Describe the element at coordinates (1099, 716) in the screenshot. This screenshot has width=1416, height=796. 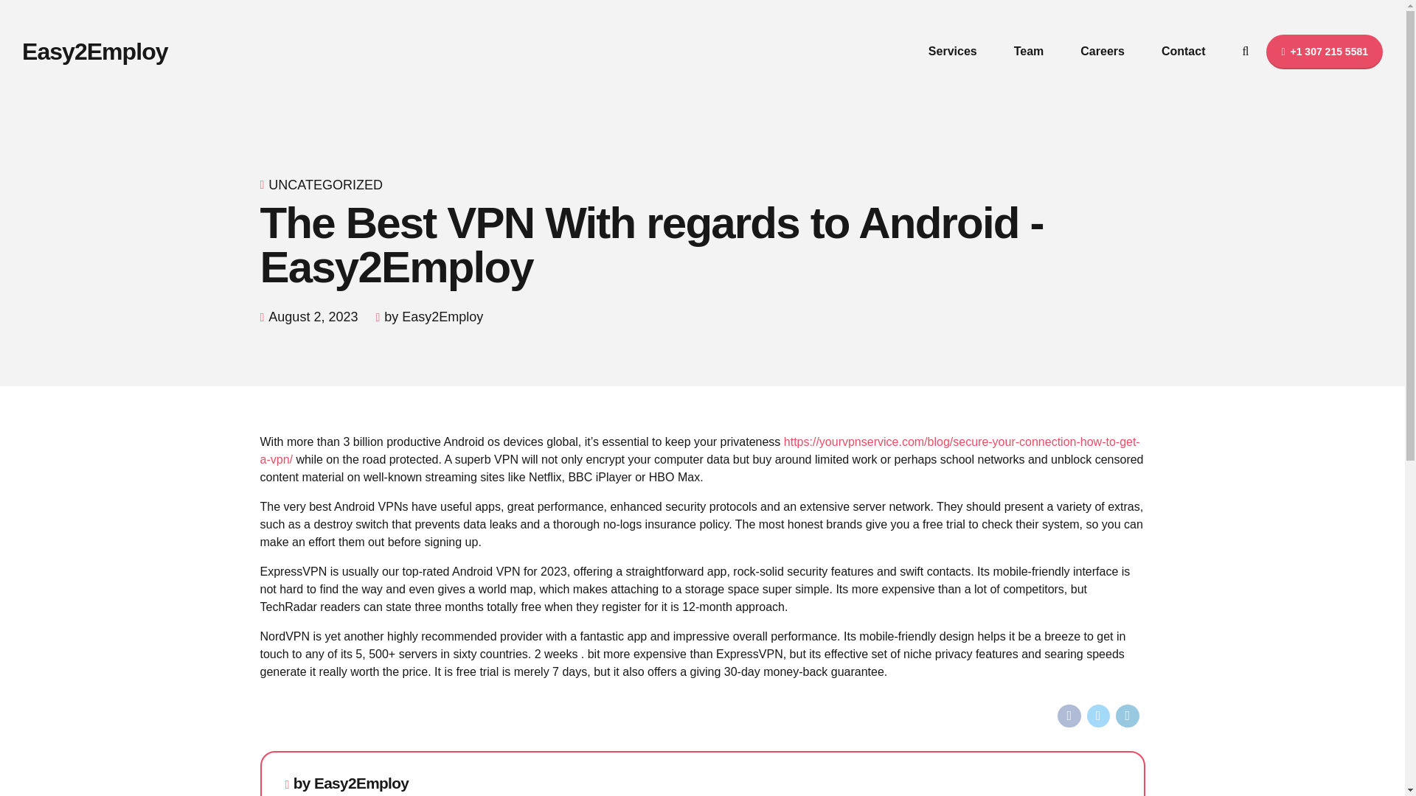
I see `Share on Twitter` at that location.